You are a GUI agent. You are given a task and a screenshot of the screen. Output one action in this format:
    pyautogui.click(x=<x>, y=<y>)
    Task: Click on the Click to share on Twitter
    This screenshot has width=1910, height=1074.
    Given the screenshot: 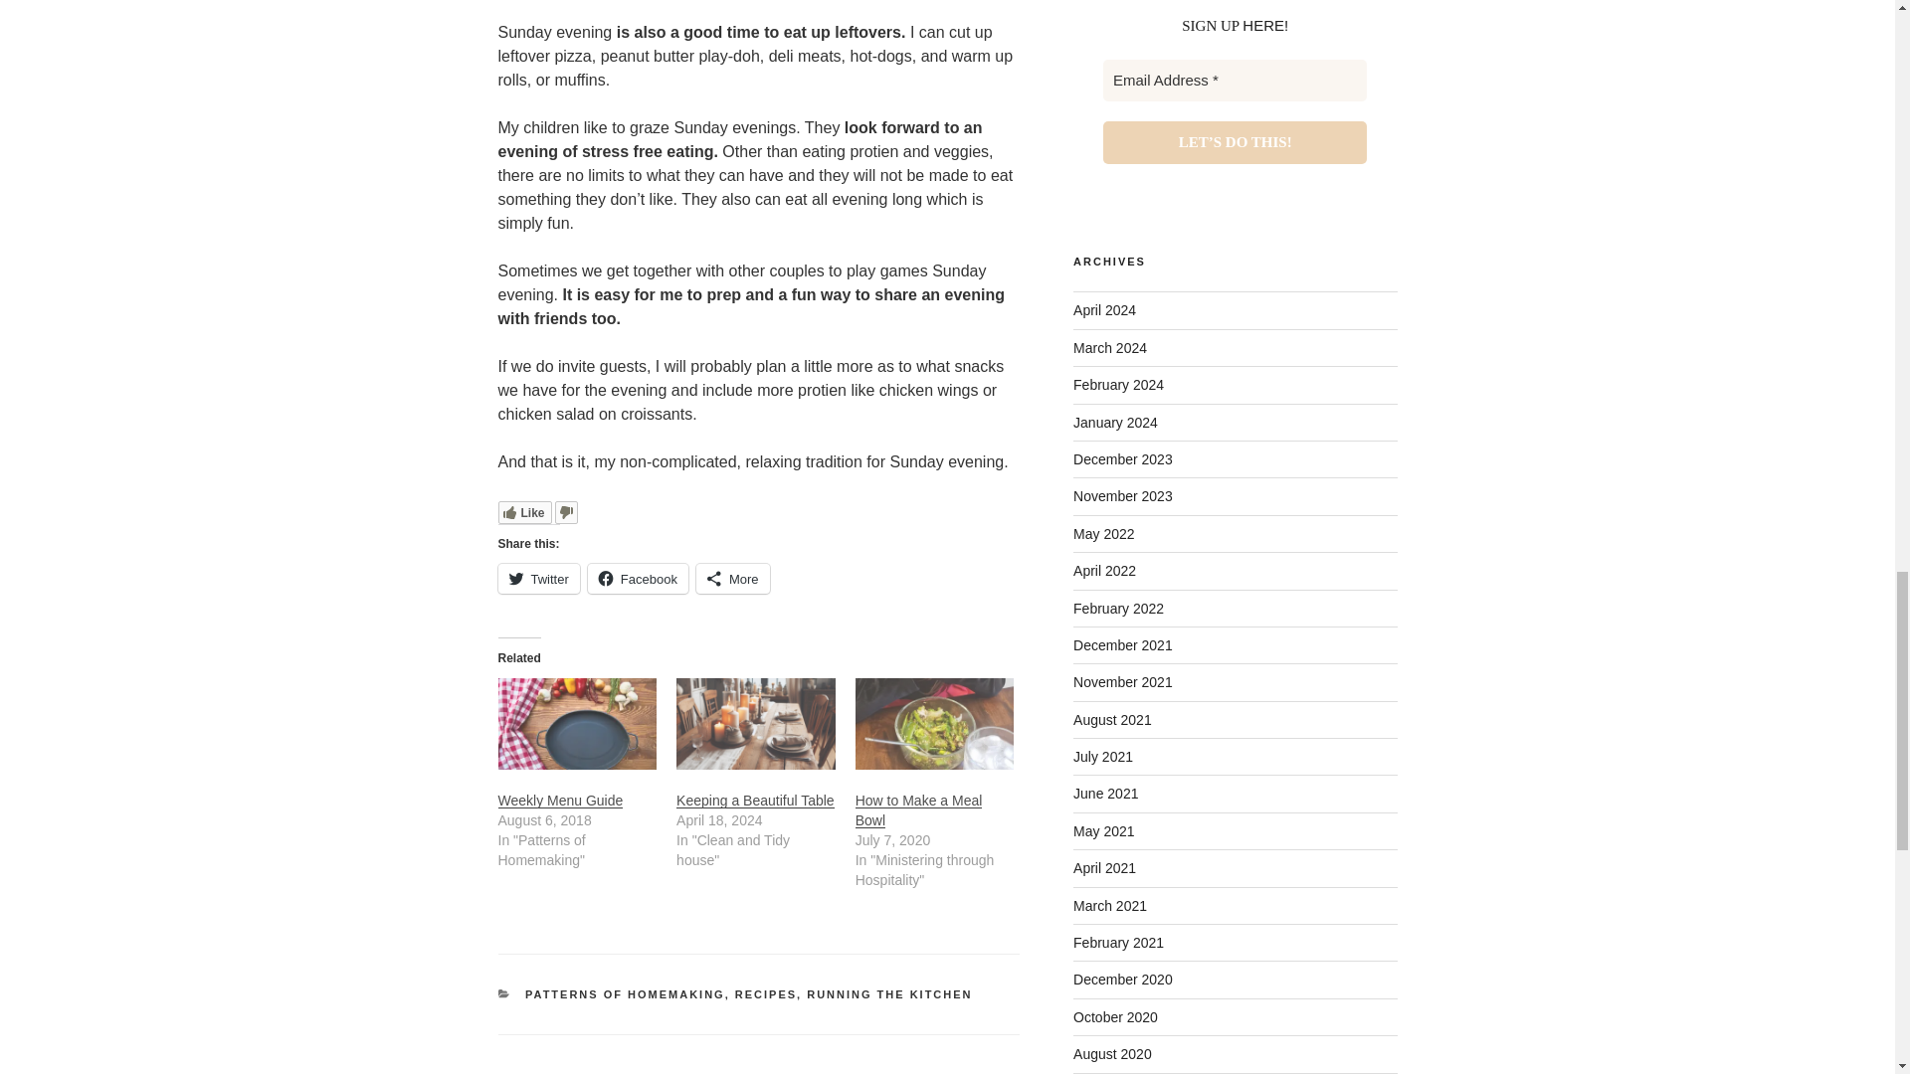 What is the action you would take?
    pyautogui.click(x=537, y=579)
    